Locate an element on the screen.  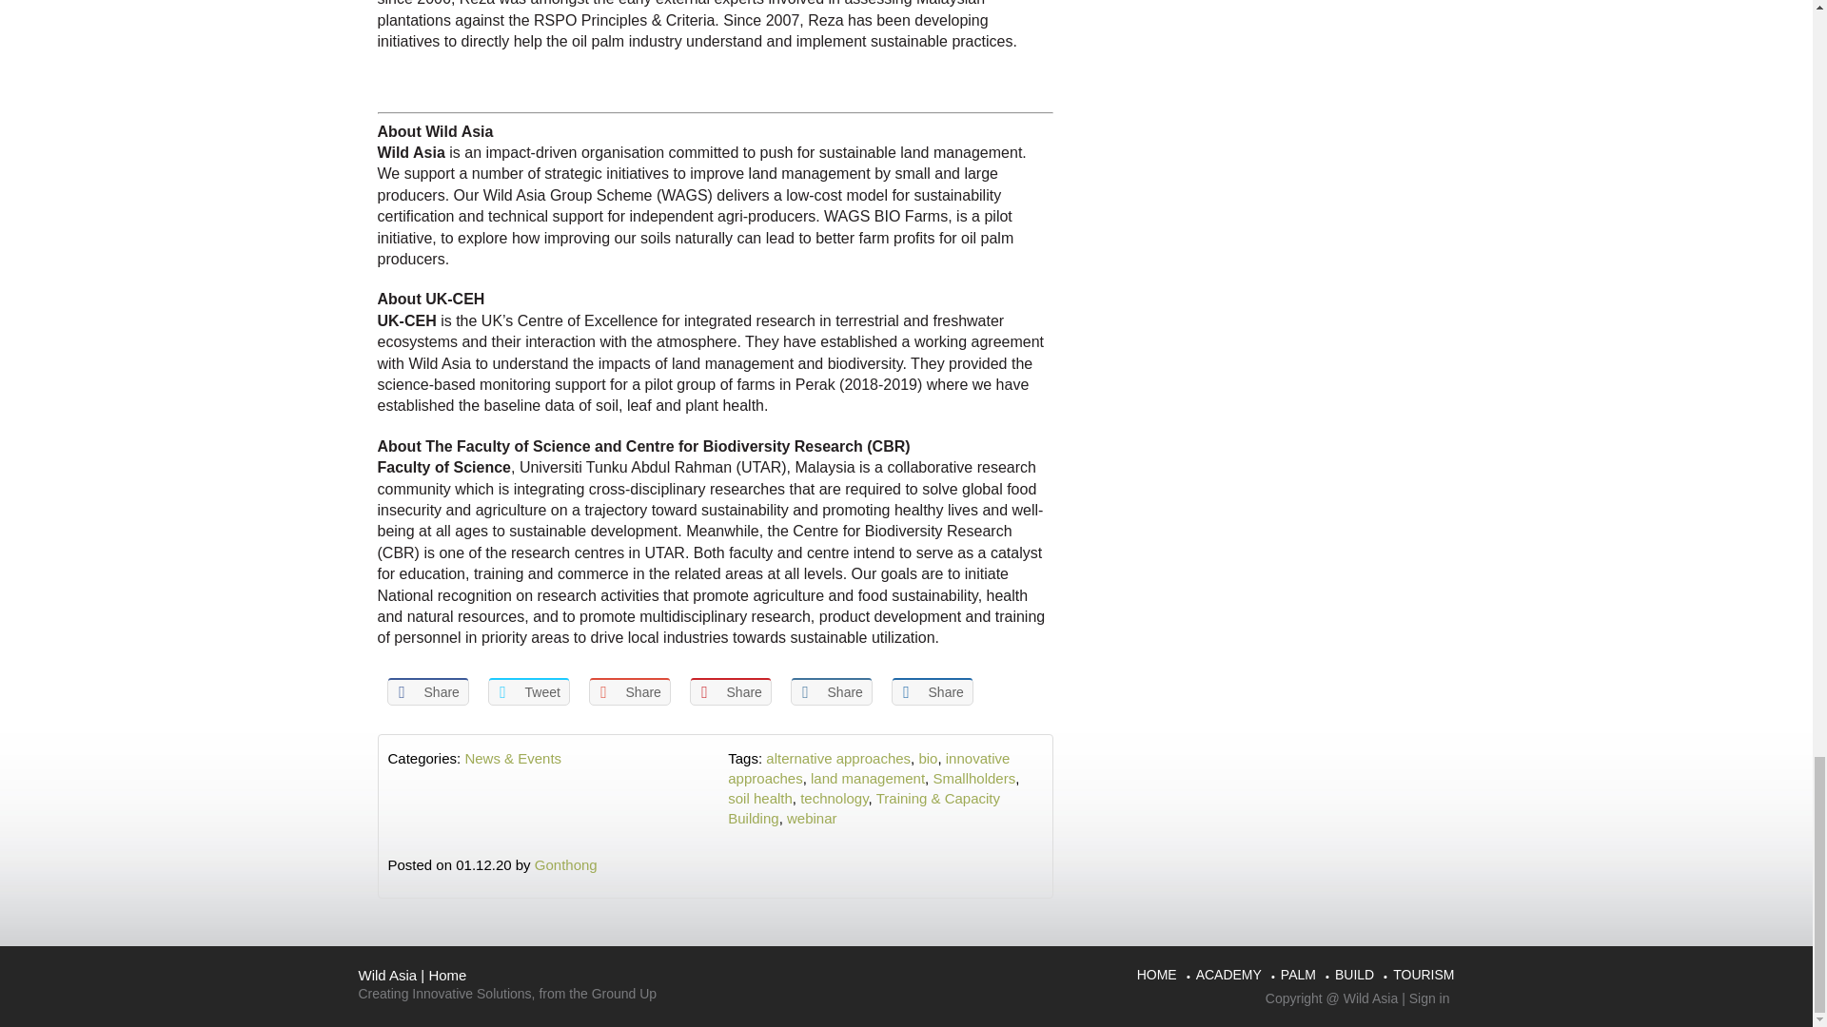
Share on LinkedIn is located at coordinates (830, 690).